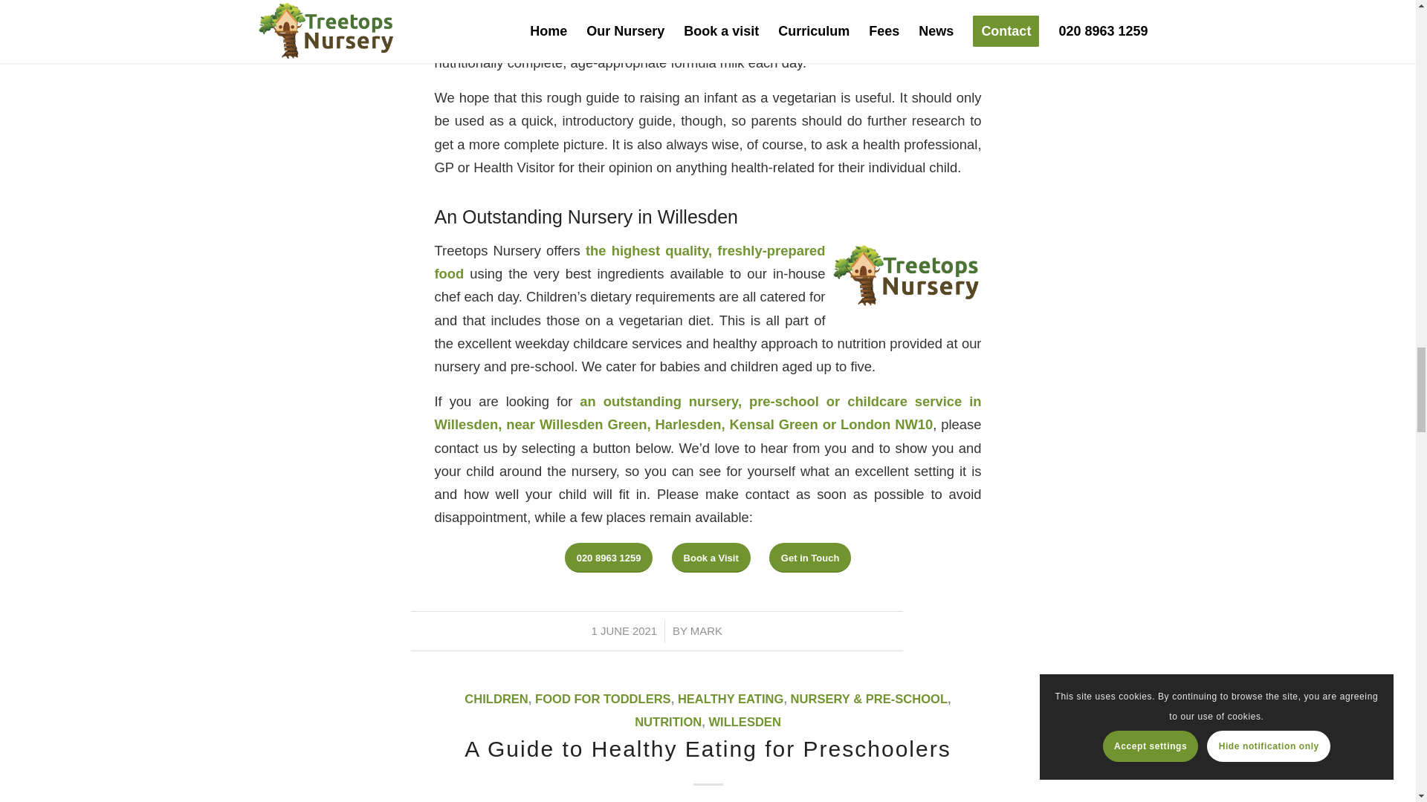 Image resolution: width=1427 pixels, height=802 pixels. I want to click on WILLESDEN, so click(744, 722).